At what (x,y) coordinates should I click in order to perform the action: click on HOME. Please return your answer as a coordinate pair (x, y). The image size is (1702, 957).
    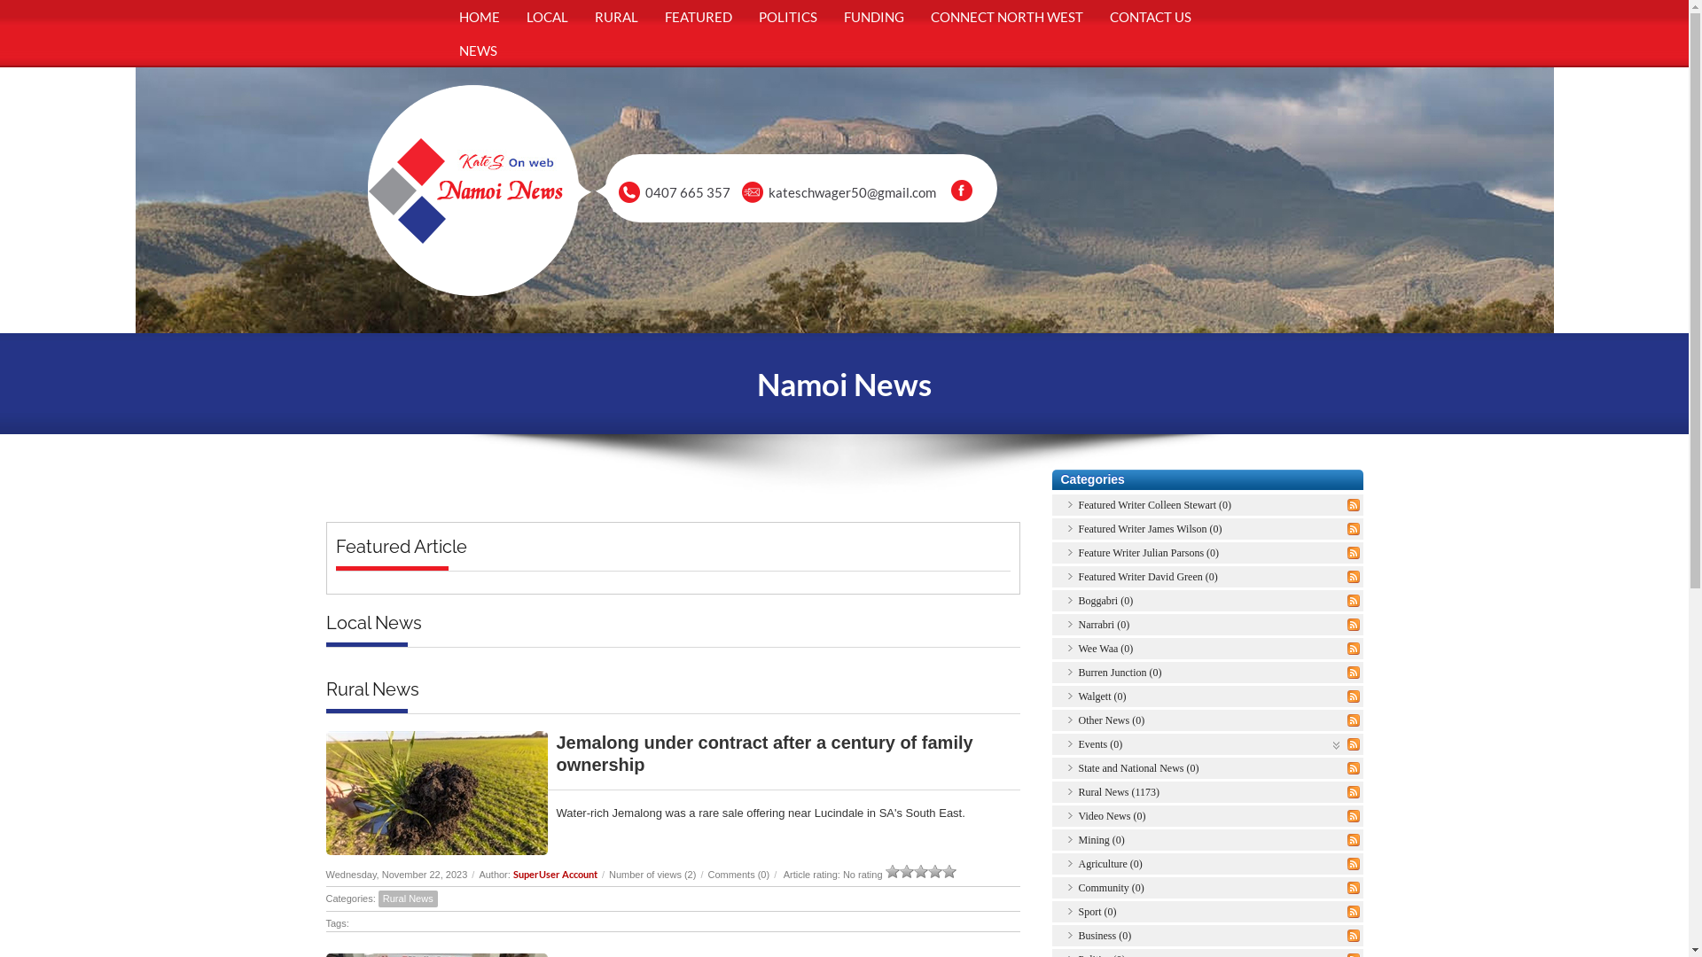
    Looking at the image, I should click on (479, 17).